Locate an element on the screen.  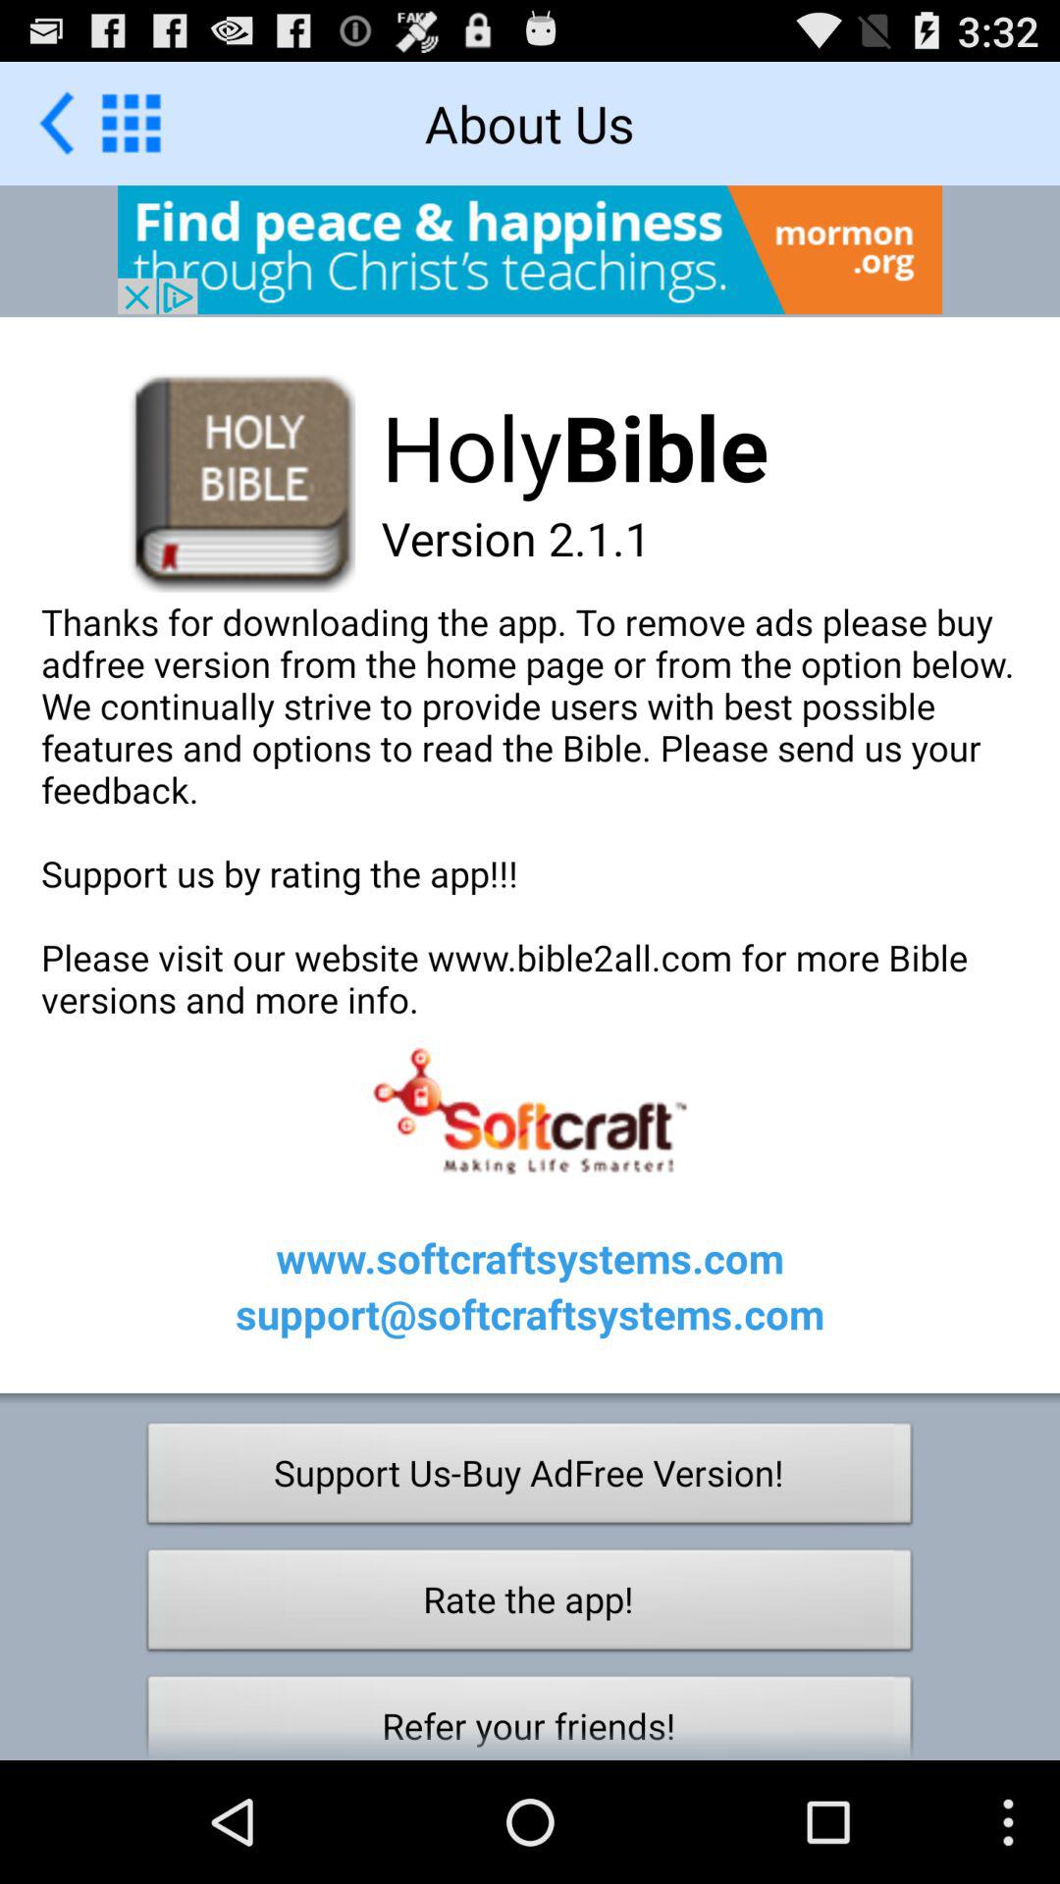
open mormon.org advertisement website is located at coordinates (530, 249).